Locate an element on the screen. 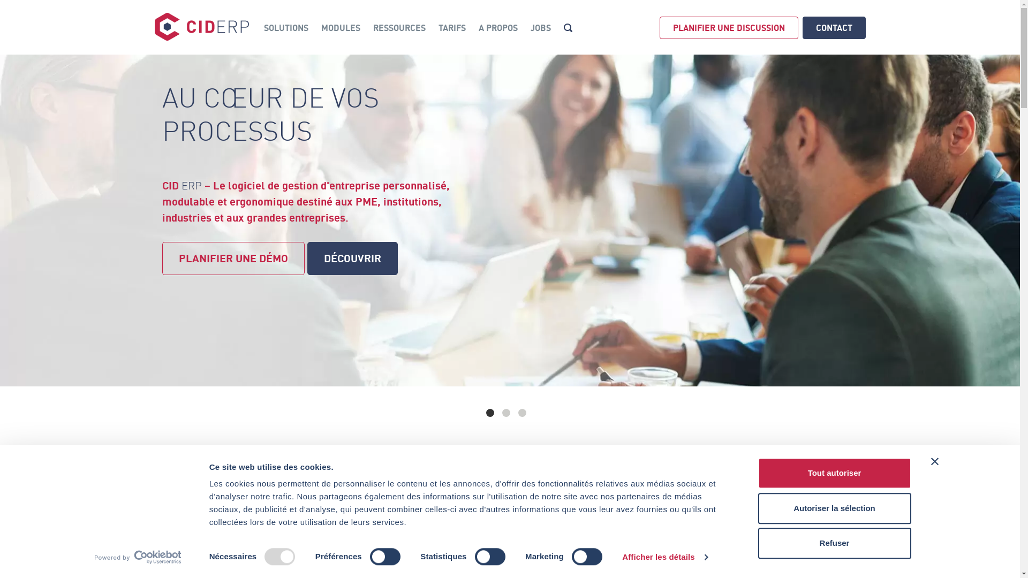  Tout autoriser is located at coordinates (835, 473).